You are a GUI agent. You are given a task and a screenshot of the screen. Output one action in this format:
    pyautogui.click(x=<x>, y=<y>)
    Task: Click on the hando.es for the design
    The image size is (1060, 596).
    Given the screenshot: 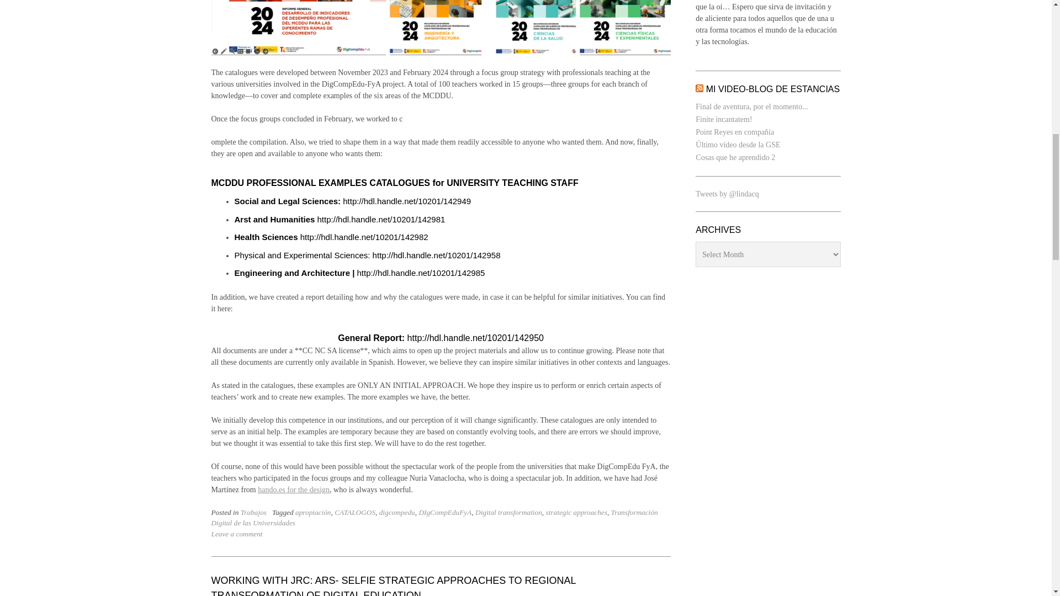 What is the action you would take?
    pyautogui.click(x=294, y=490)
    